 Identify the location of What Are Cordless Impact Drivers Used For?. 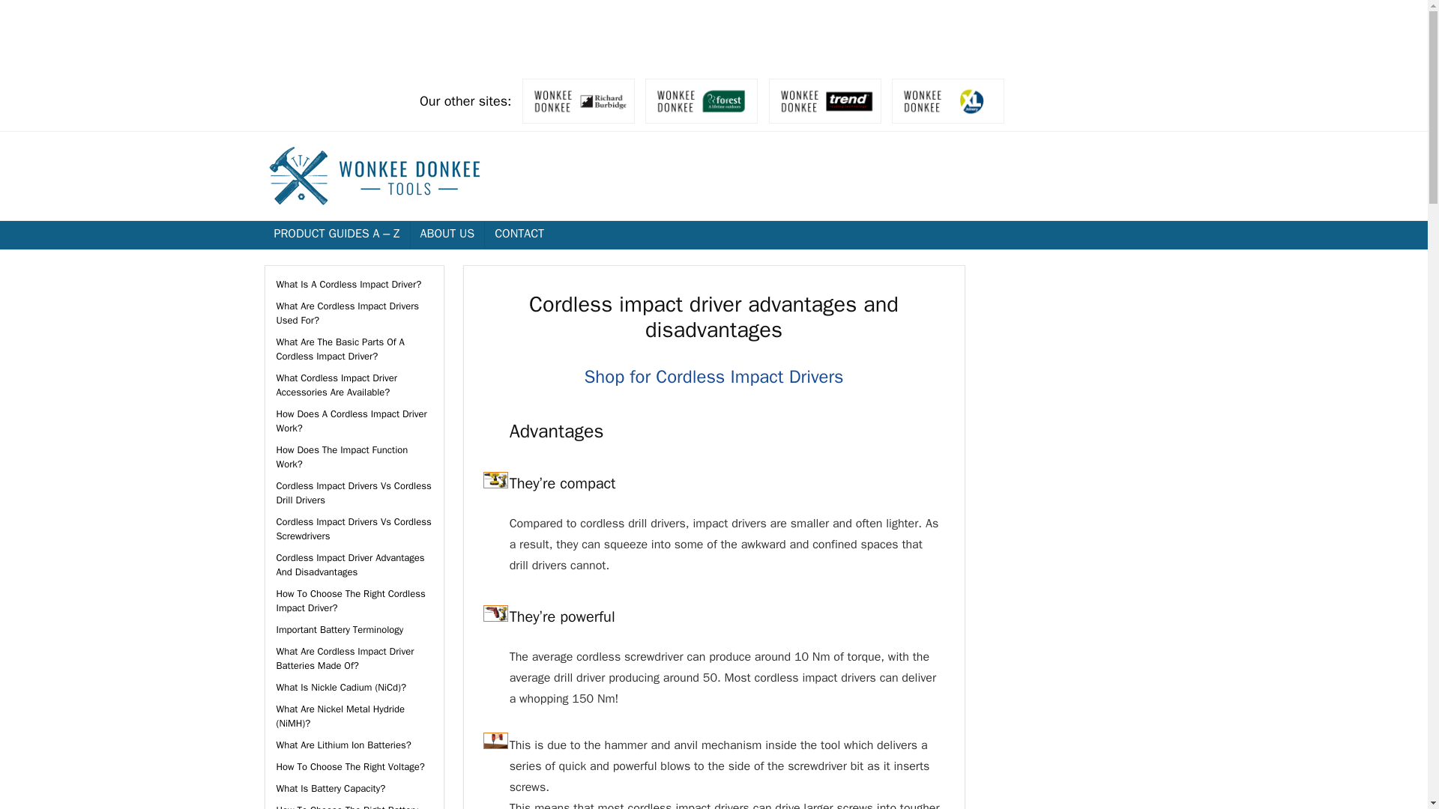
(347, 313).